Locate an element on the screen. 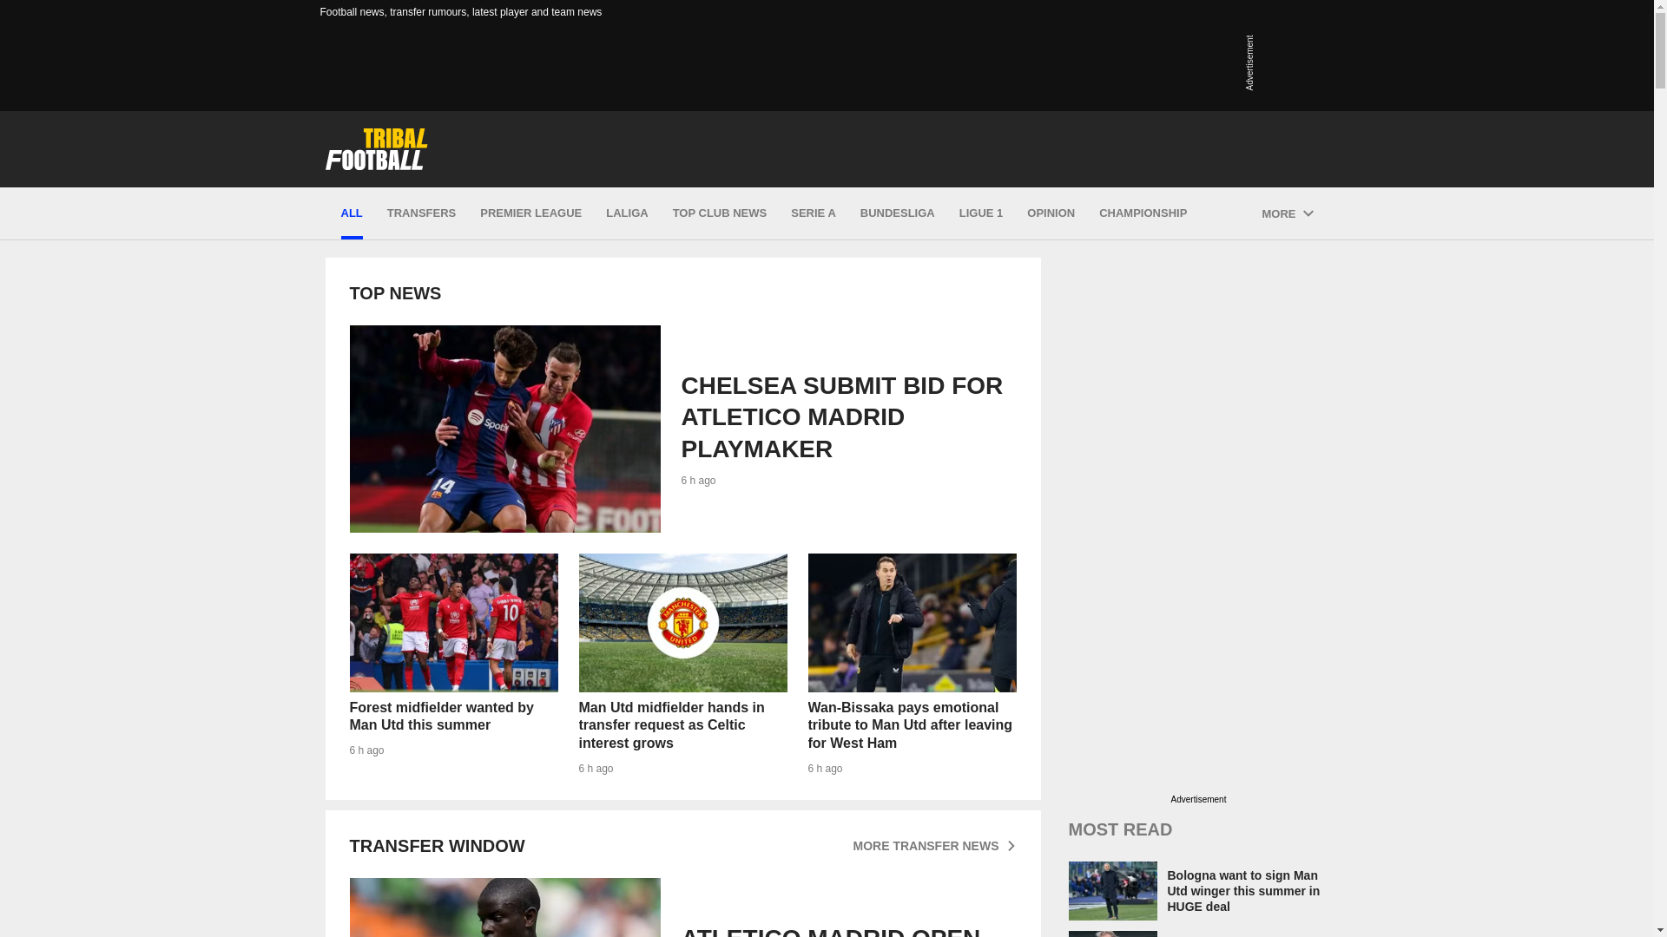 The height and width of the screenshot is (937, 1667). MORE TRANSFER NEWS is located at coordinates (933, 845).